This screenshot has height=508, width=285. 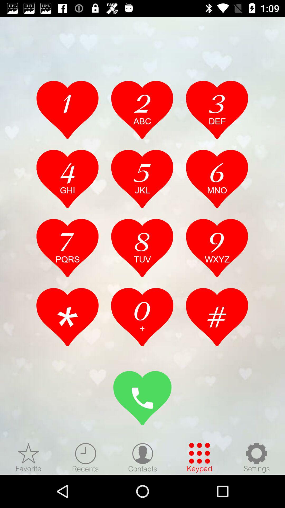 What do you see at coordinates (142, 179) in the screenshot?
I see `click number 5 on phone` at bounding box center [142, 179].